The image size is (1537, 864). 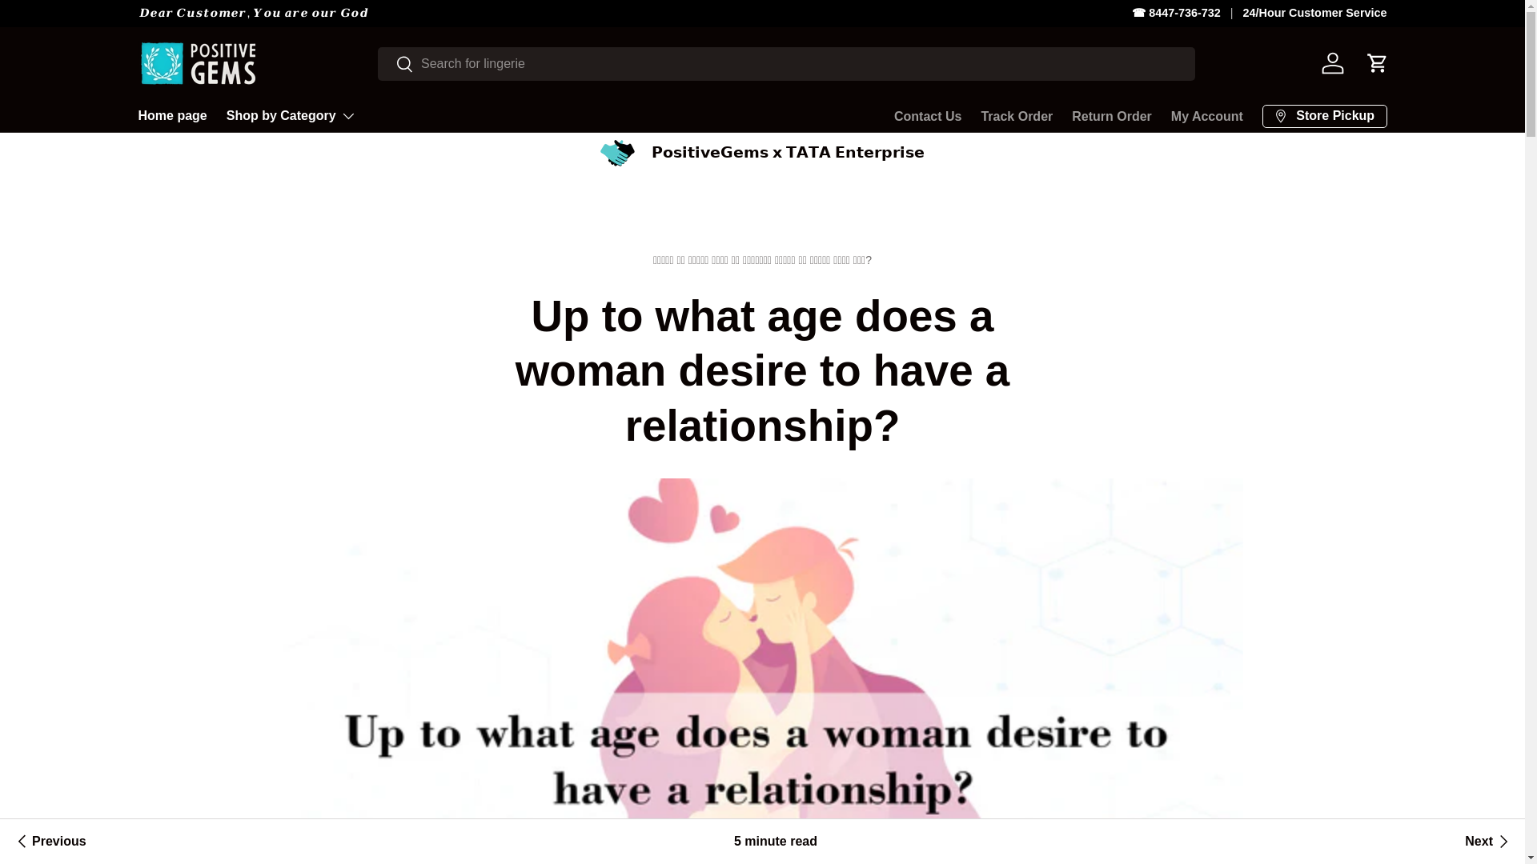 I want to click on Log in, so click(x=1331, y=63).